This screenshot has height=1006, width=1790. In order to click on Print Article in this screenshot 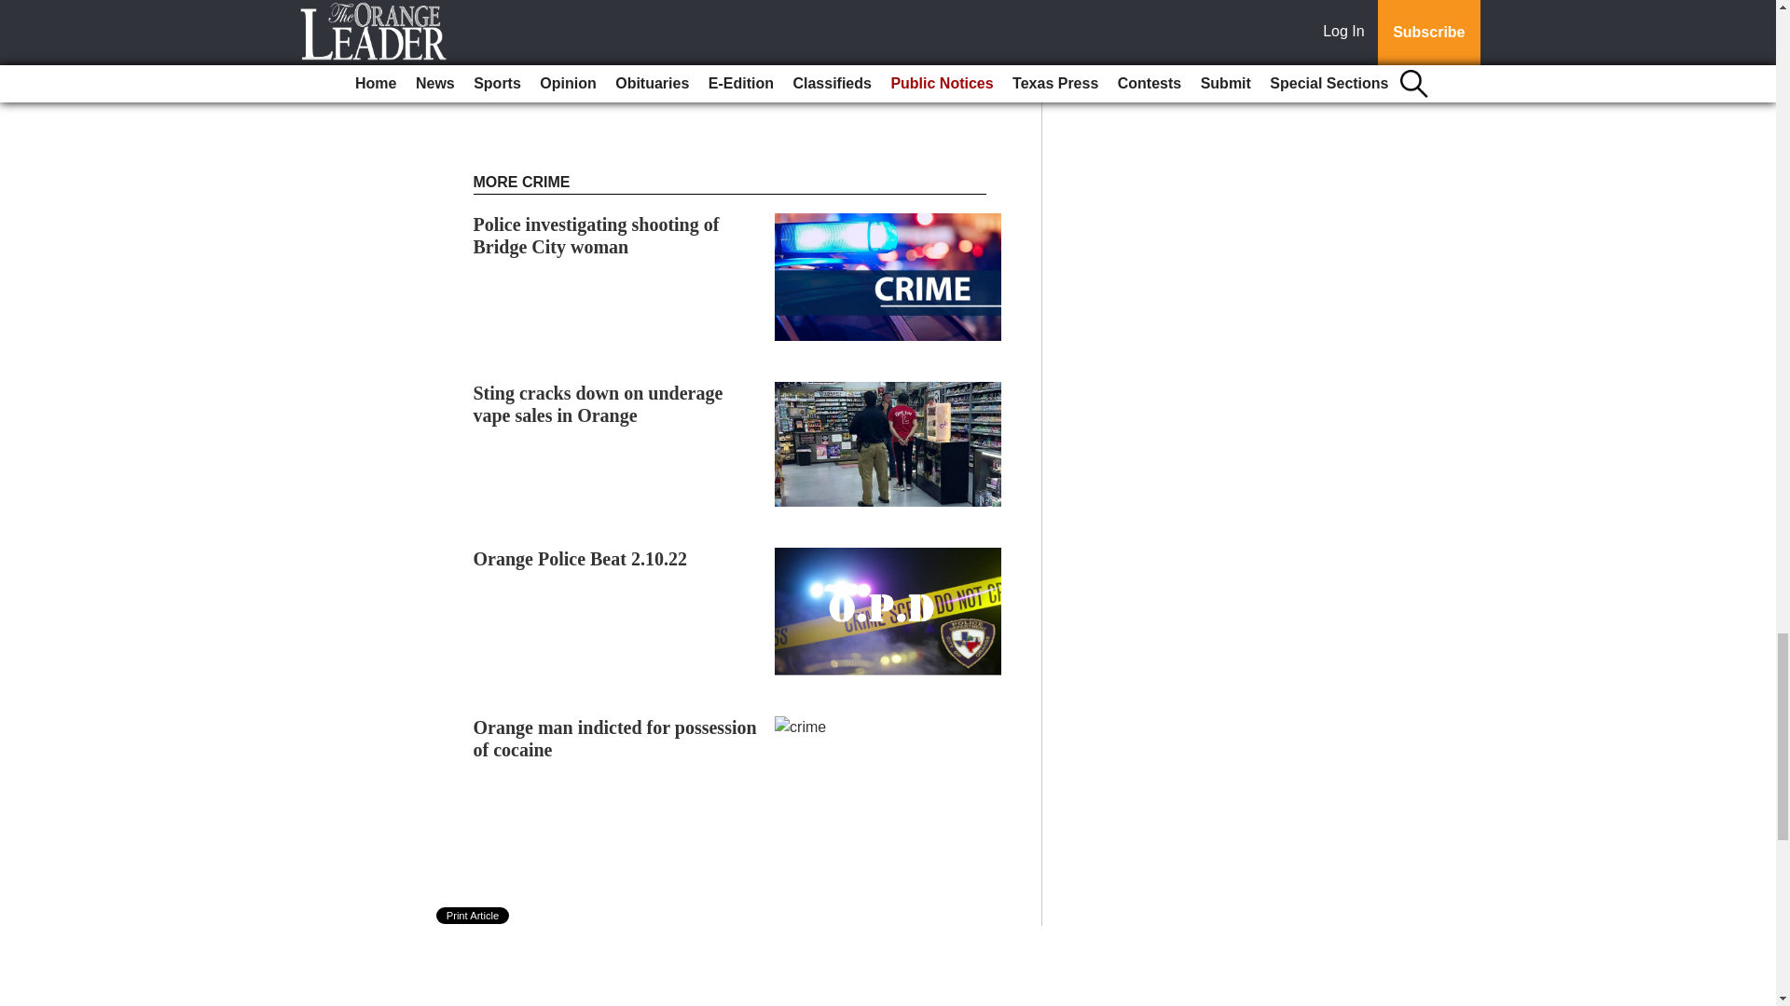, I will do `click(474, 916)`.